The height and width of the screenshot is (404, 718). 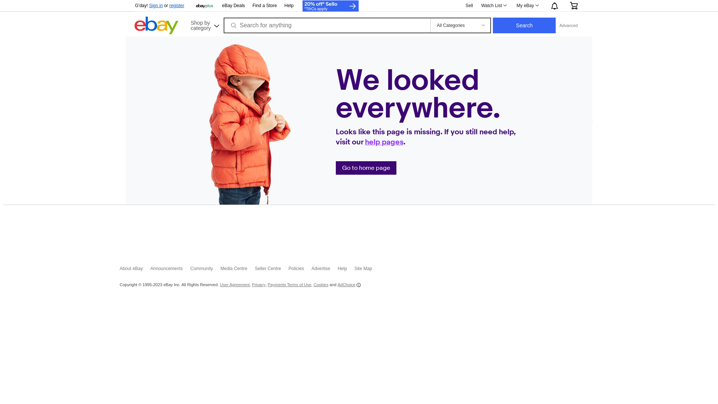 I want to click on Advanced, so click(x=568, y=25).